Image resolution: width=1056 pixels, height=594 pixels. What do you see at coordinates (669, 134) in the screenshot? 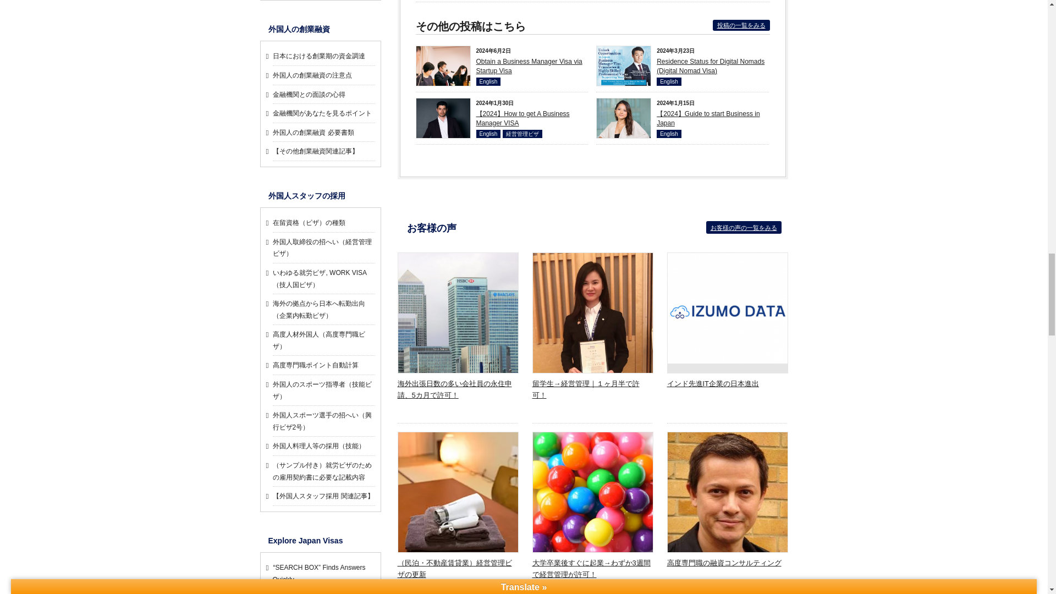
I see `English` at bounding box center [669, 134].